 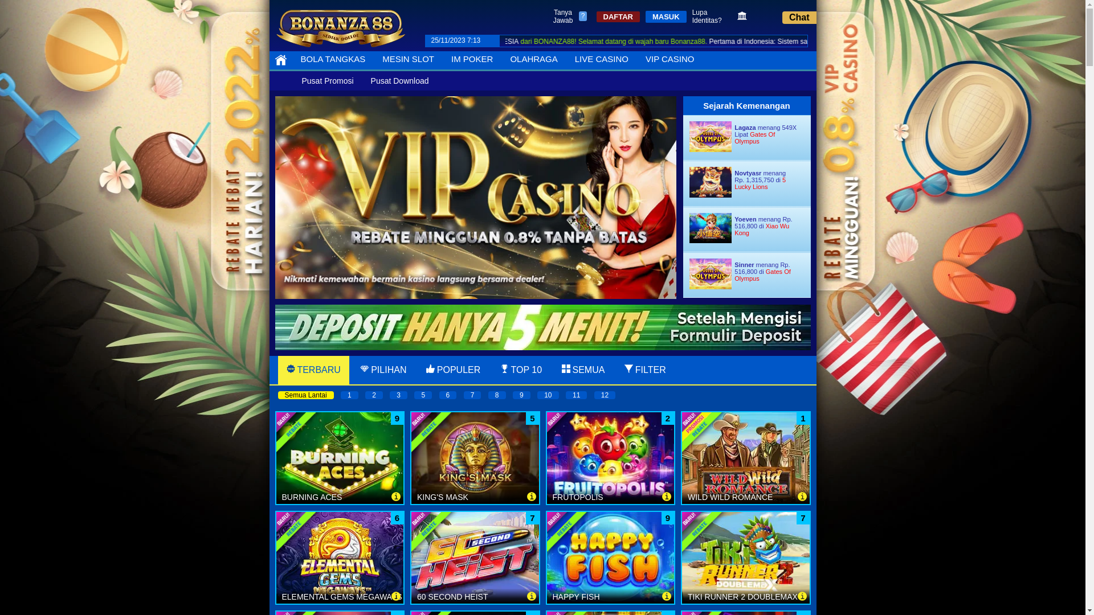 I want to click on YG60SecondHeist, so click(x=475, y=558).